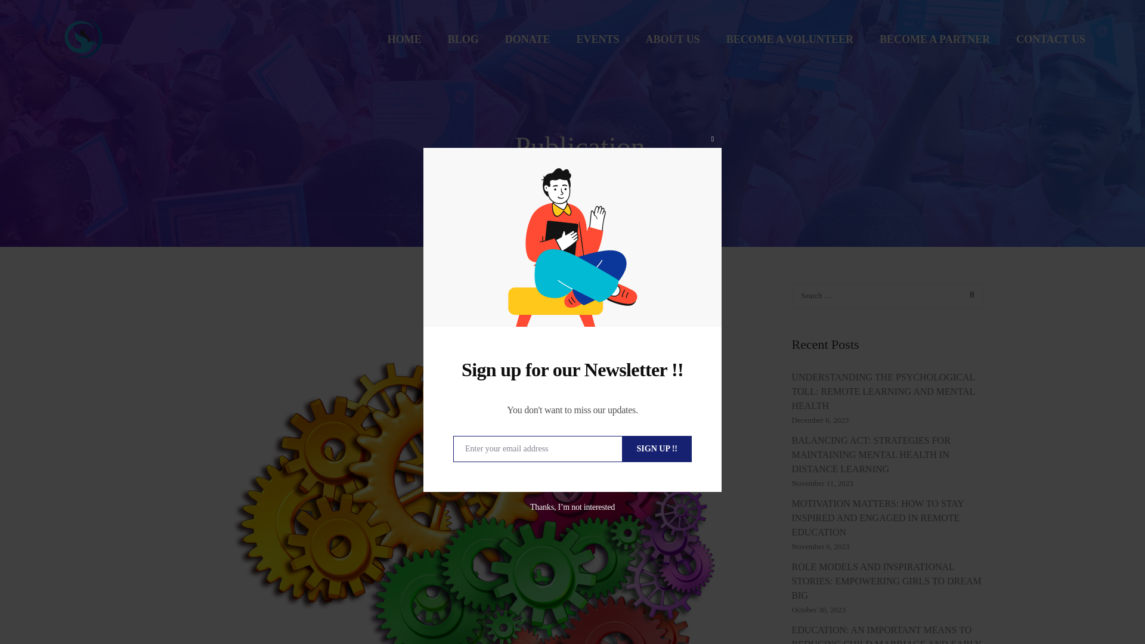 The height and width of the screenshot is (644, 1145). What do you see at coordinates (463, 44) in the screenshot?
I see `BLOG` at bounding box center [463, 44].